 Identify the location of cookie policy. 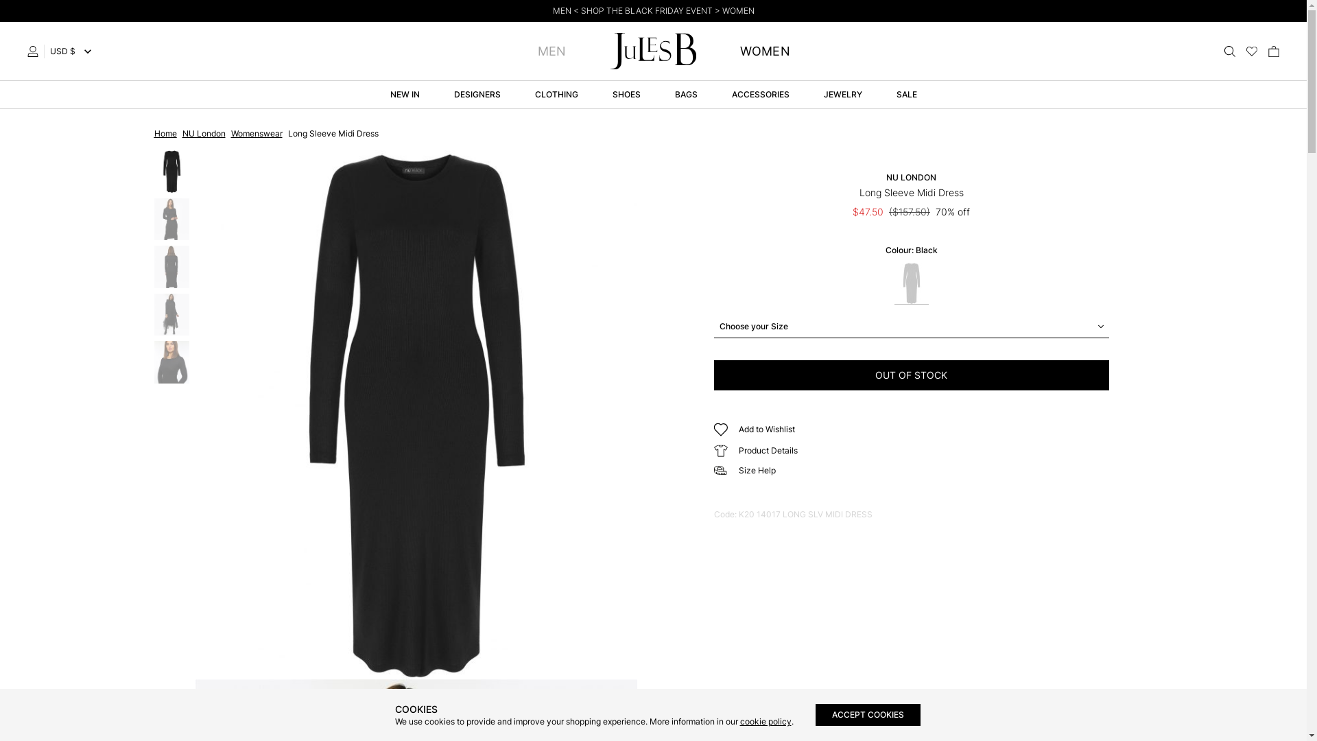
(766, 722).